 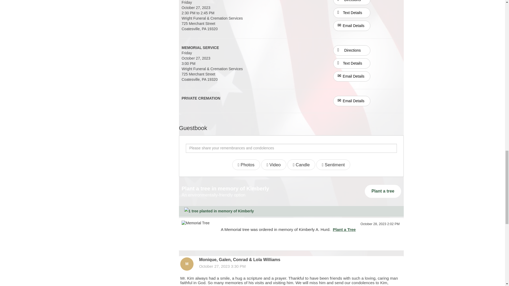 I want to click on Plant a Tree, so click(x=344, y=229).